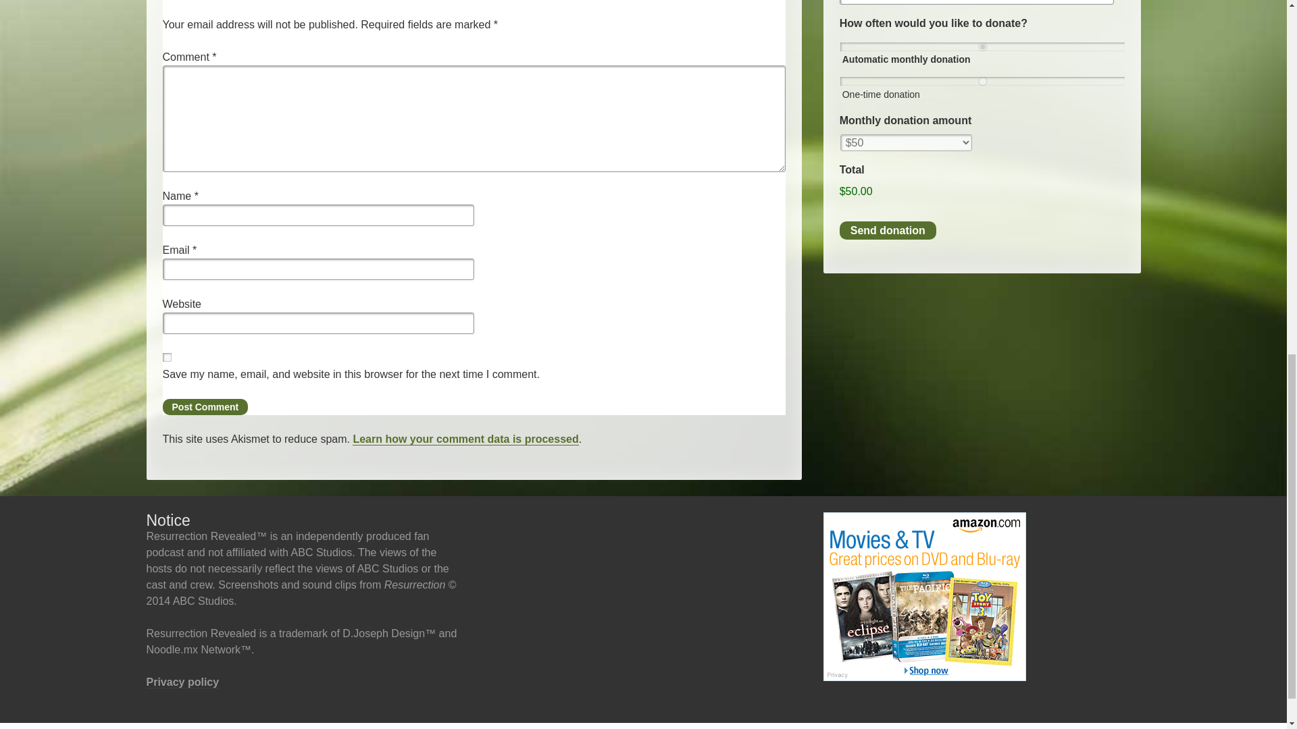 The image size is (1297, 729). Describe the element at coordinates (182, 682) in the screenshot. I see `Privacy policy` at that location.